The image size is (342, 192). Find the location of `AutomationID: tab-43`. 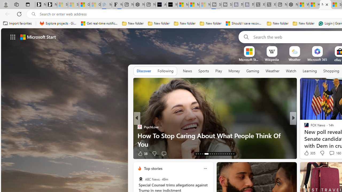

AutomationID: tab-43 is located at coordinates (234, 154).